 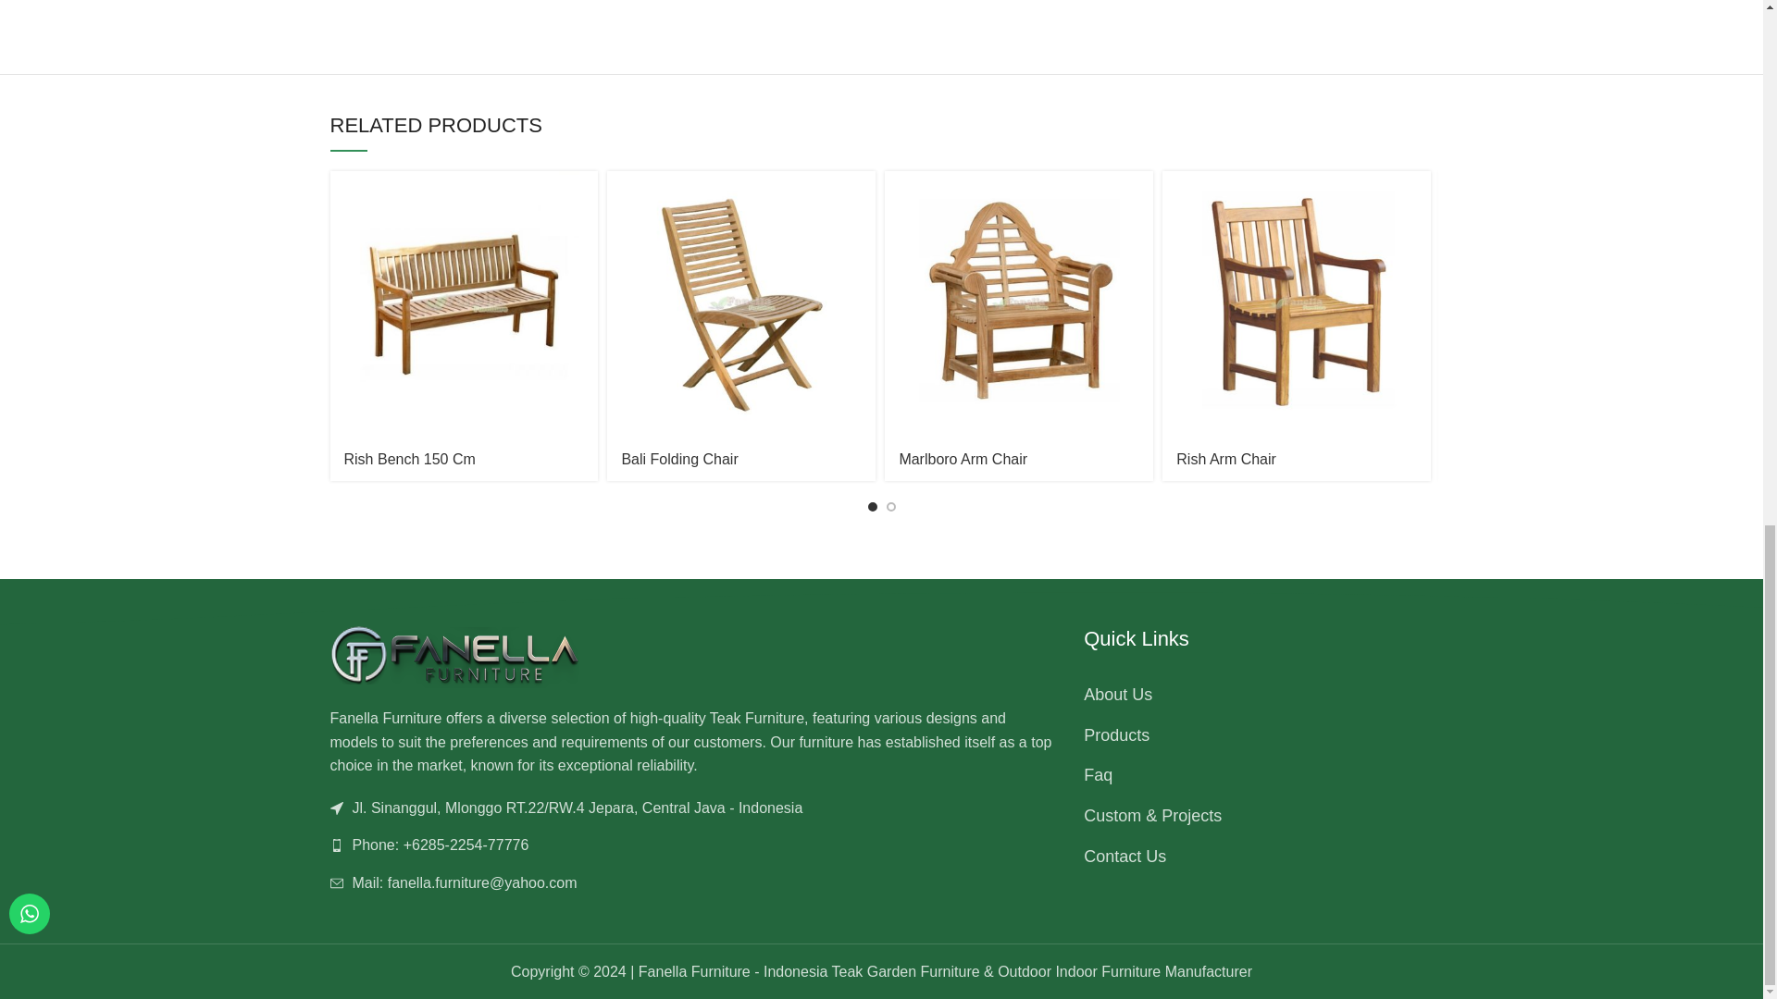 What do you see at coordinates (335, 883) in the screenshot?
I see `wd-envelope-light` at bounding box center [335, 883].